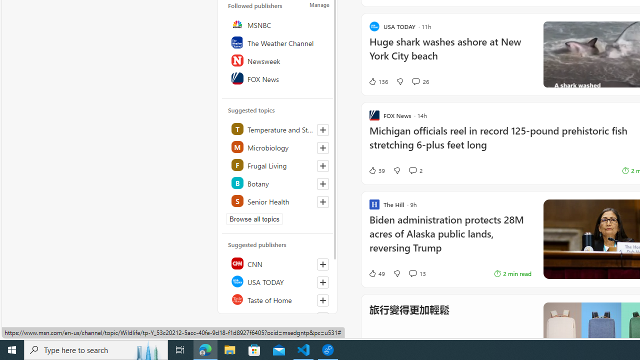 The width and height of the screenshot is (640, 360). I want to click on 39 Like, so click(376, 170).